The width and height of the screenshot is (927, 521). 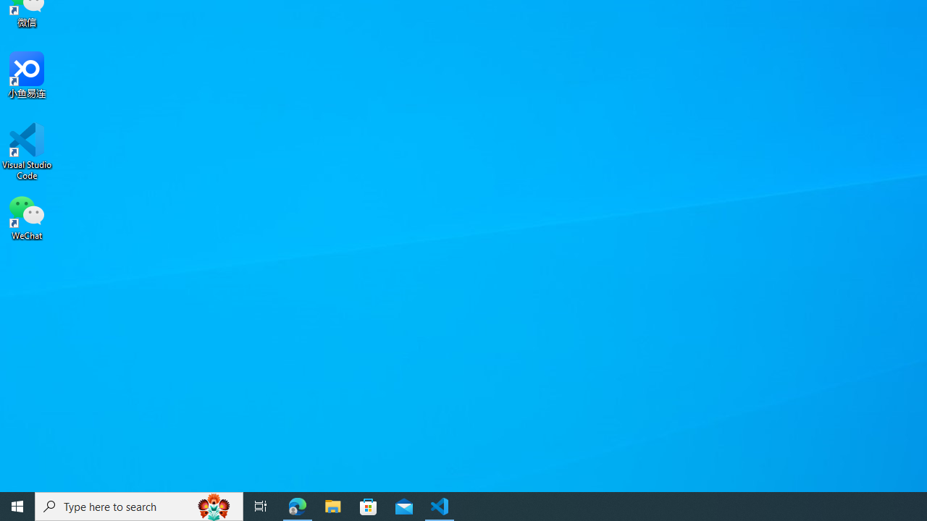 What do you see at coordinates (298, 507) in the screenshot?
I see `Microsoft Edge - 1 running window` at bounding box center [298, 507].